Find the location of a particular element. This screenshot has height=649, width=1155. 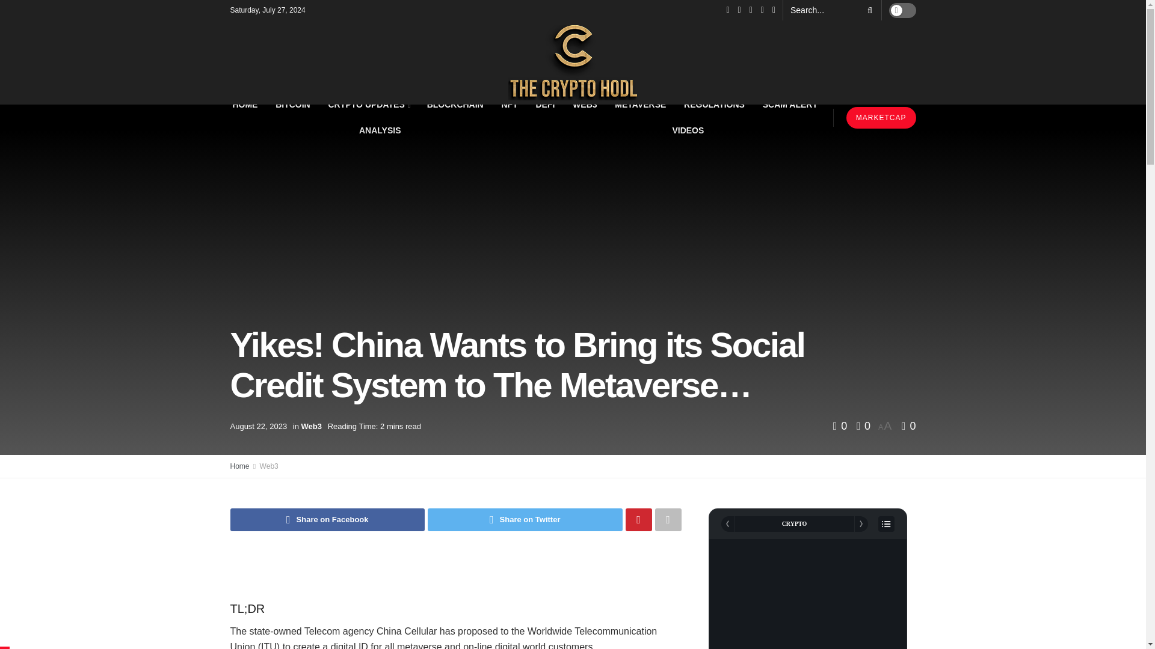

REGULATIONS is located at coordinates (714, 105).